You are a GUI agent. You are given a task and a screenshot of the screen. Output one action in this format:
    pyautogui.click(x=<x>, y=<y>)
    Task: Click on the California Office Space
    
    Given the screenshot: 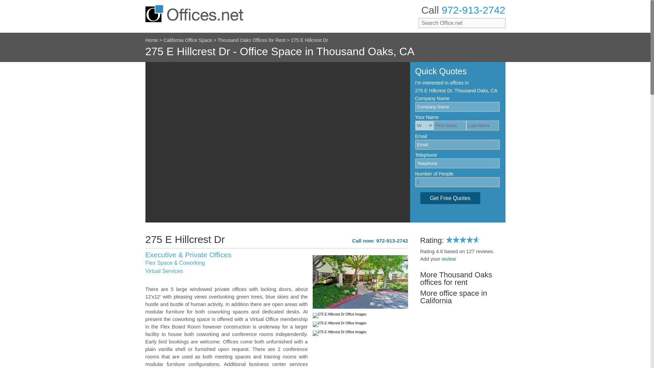 What is the action you would take?
    pyautogui.click(x=188, y=40)
    